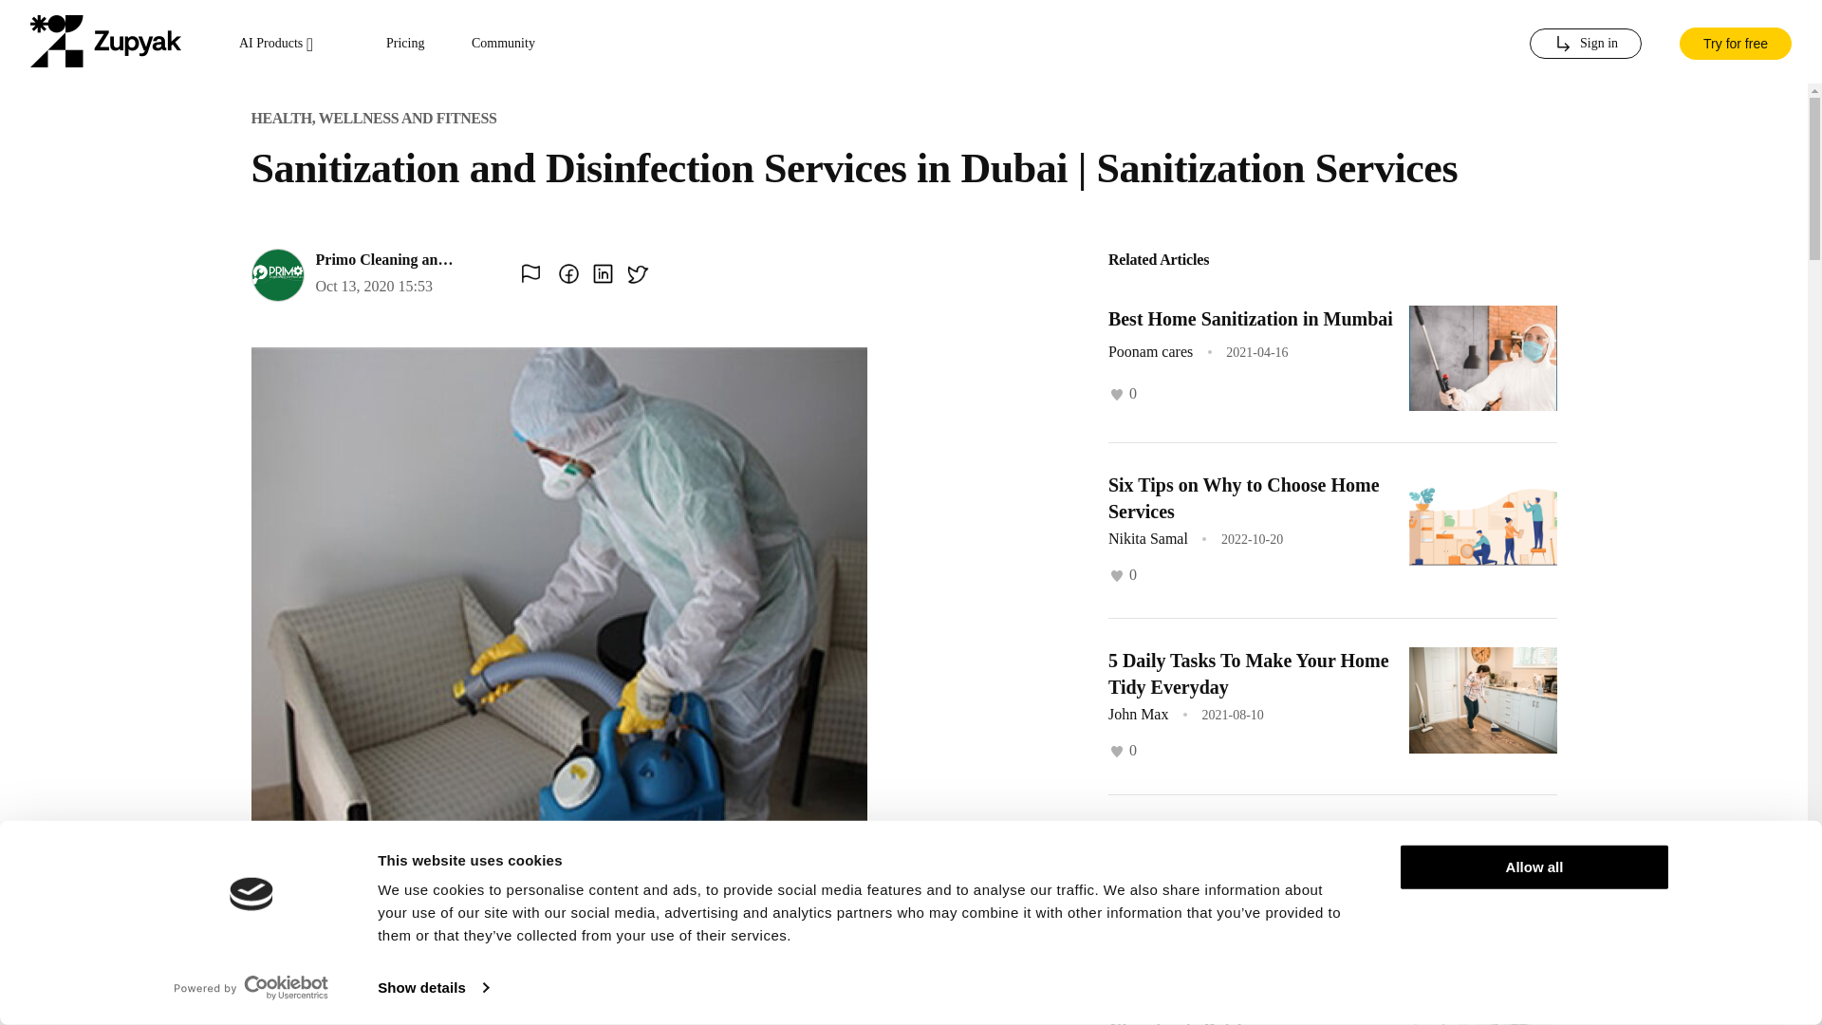  What do you see at coordinates (1243, 497) in the screenshot?
I see `Six Tips on Why to Choose Home Services` at bounding box center [1243, 497].